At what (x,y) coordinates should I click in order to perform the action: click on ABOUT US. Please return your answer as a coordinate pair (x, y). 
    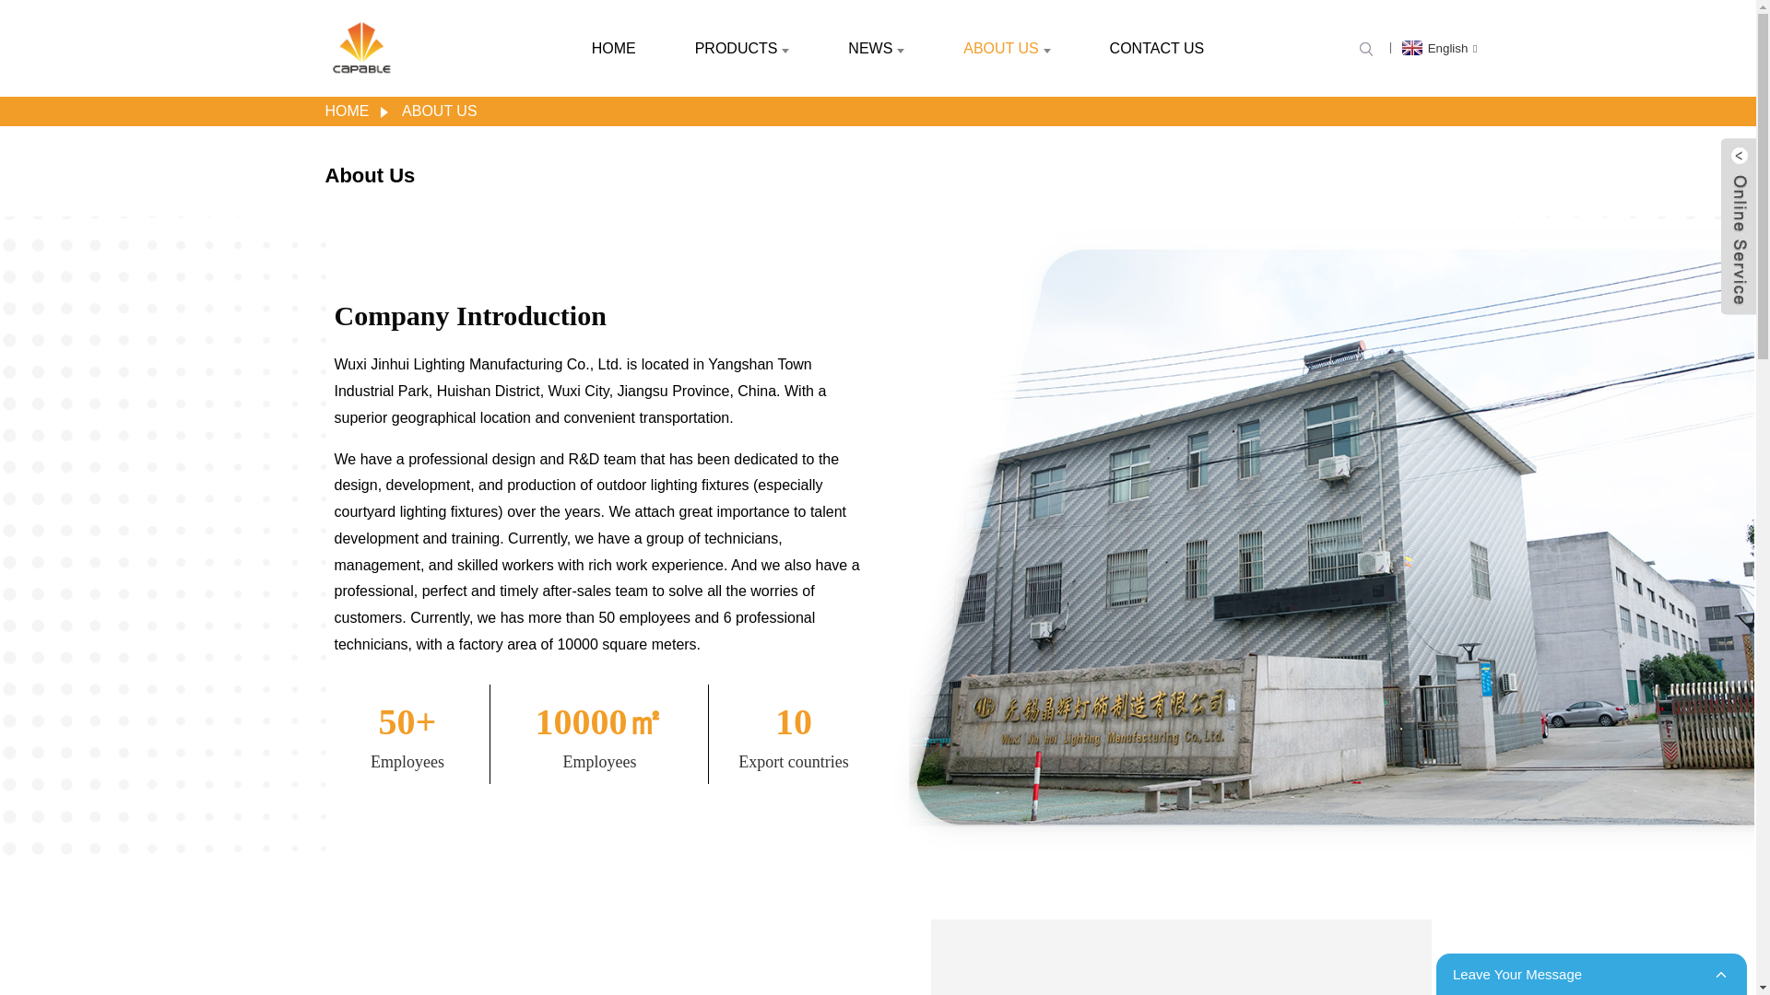
    Looking at the image, I should click on (1007, 48).